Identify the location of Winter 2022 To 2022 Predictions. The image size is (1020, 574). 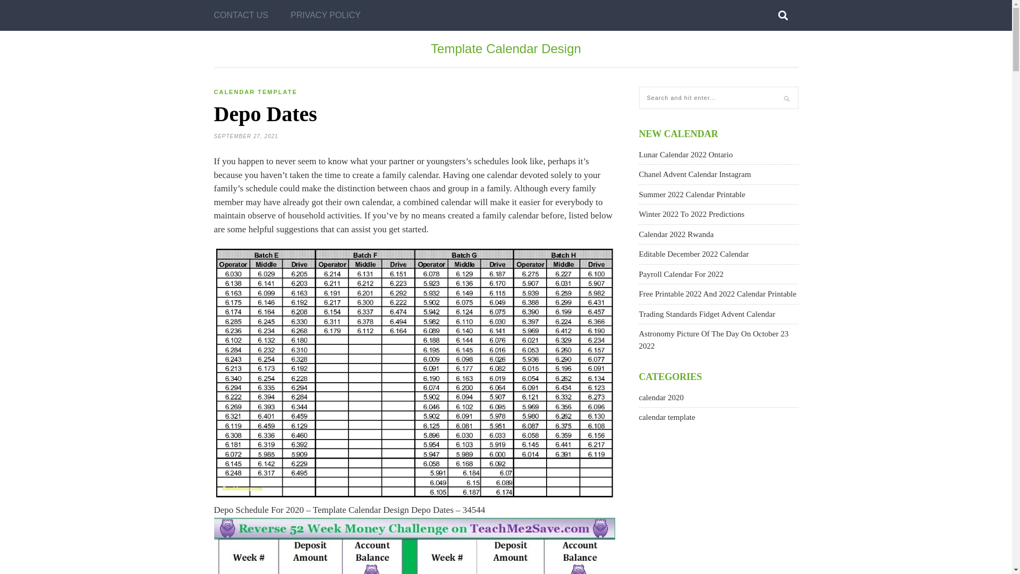
(691, 214).